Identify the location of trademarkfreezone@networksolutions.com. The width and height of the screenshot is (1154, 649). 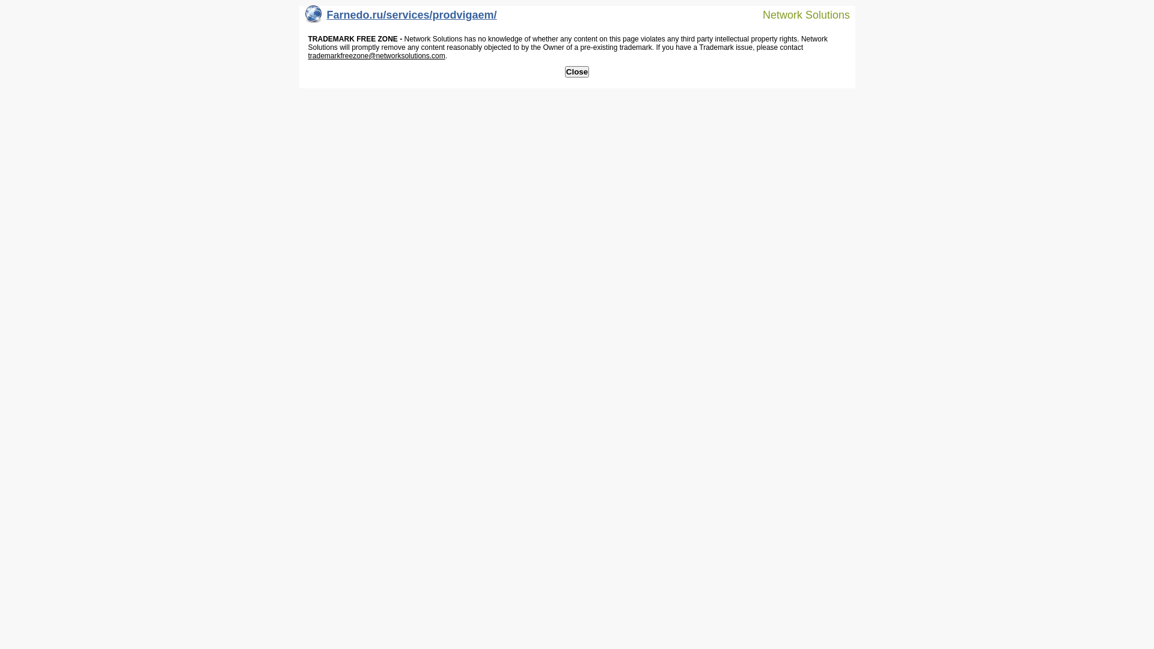
(376, 56).